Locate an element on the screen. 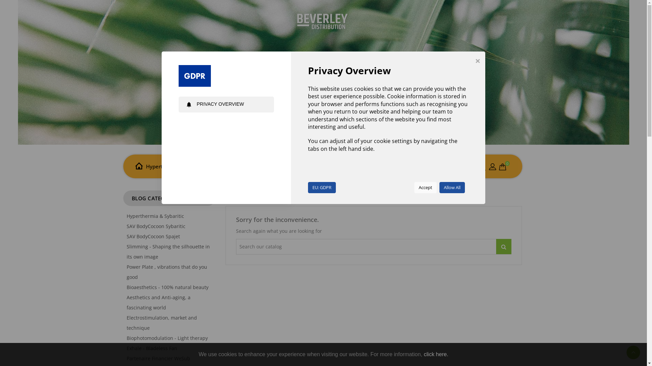 This screenshot has width=652, height=366. Technologies is located at coordinates (238, 166).